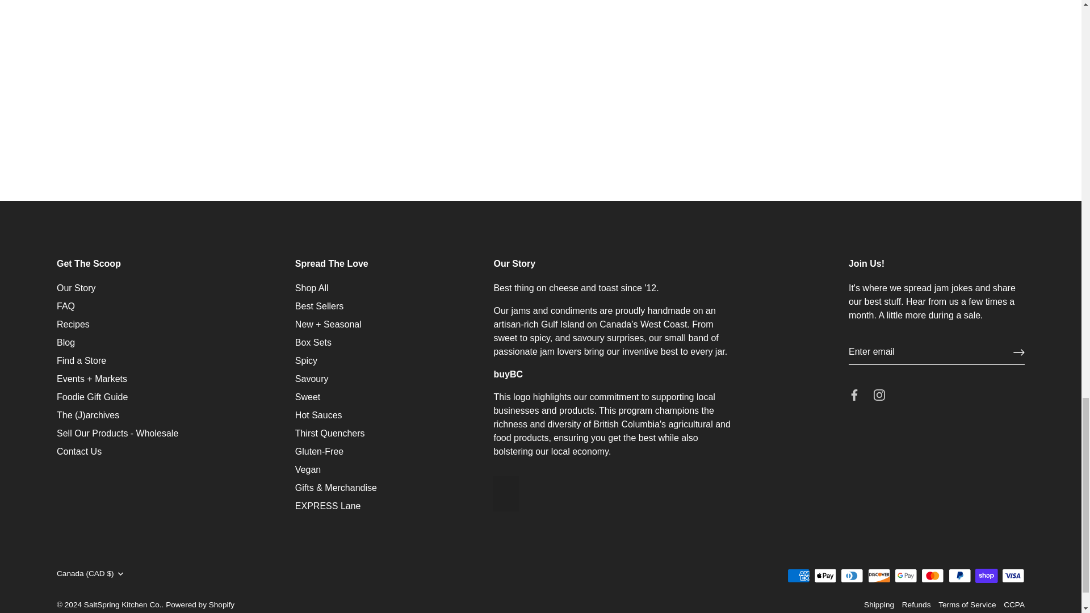 This screenshot has width=1090, height=613. I want to click on Google Pay, so click(905, 576).